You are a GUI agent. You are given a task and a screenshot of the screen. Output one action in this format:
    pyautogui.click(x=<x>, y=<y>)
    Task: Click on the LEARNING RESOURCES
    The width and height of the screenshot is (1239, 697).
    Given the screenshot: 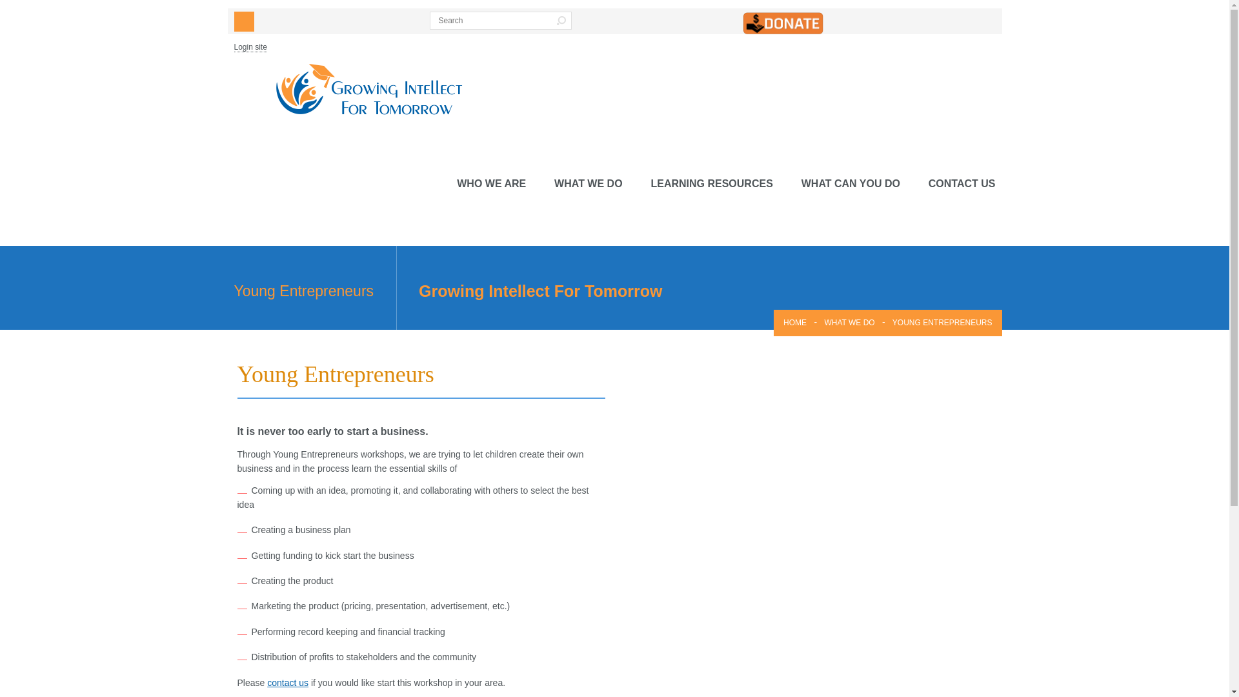 What is the action you would take?
    pyautogui.click(x=711, y=183)
    